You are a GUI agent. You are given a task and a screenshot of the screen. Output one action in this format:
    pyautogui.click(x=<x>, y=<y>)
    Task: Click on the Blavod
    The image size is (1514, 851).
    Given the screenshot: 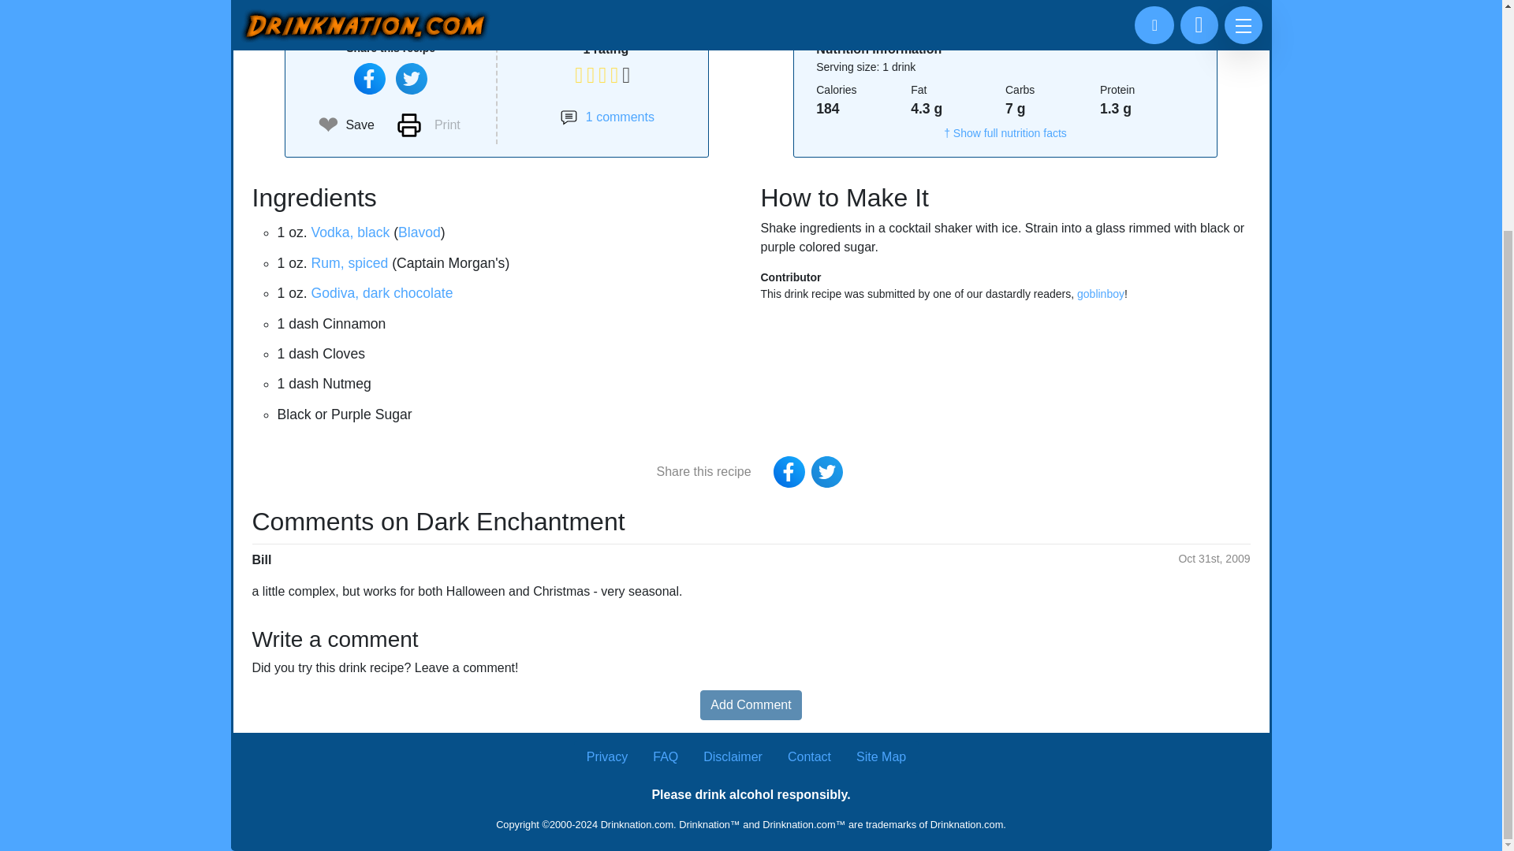 What is the action you would take?
    pyautogui.click(x=419, y=232)
    